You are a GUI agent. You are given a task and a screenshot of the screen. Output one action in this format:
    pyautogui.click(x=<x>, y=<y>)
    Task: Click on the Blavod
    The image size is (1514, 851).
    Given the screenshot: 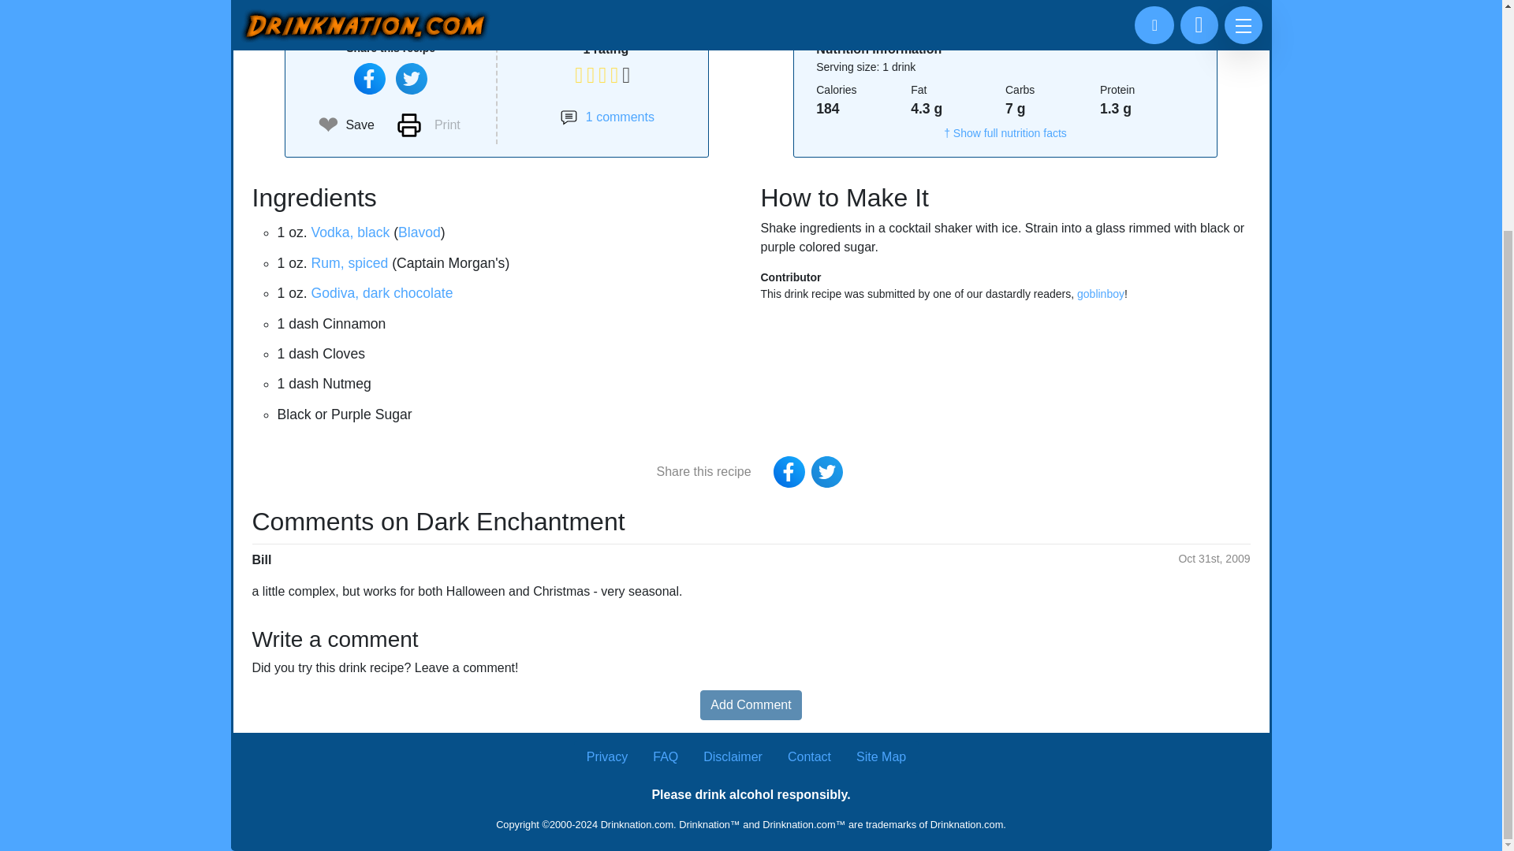 What is the action you would take?
    pyautogui.click(x=419, y=232)
    